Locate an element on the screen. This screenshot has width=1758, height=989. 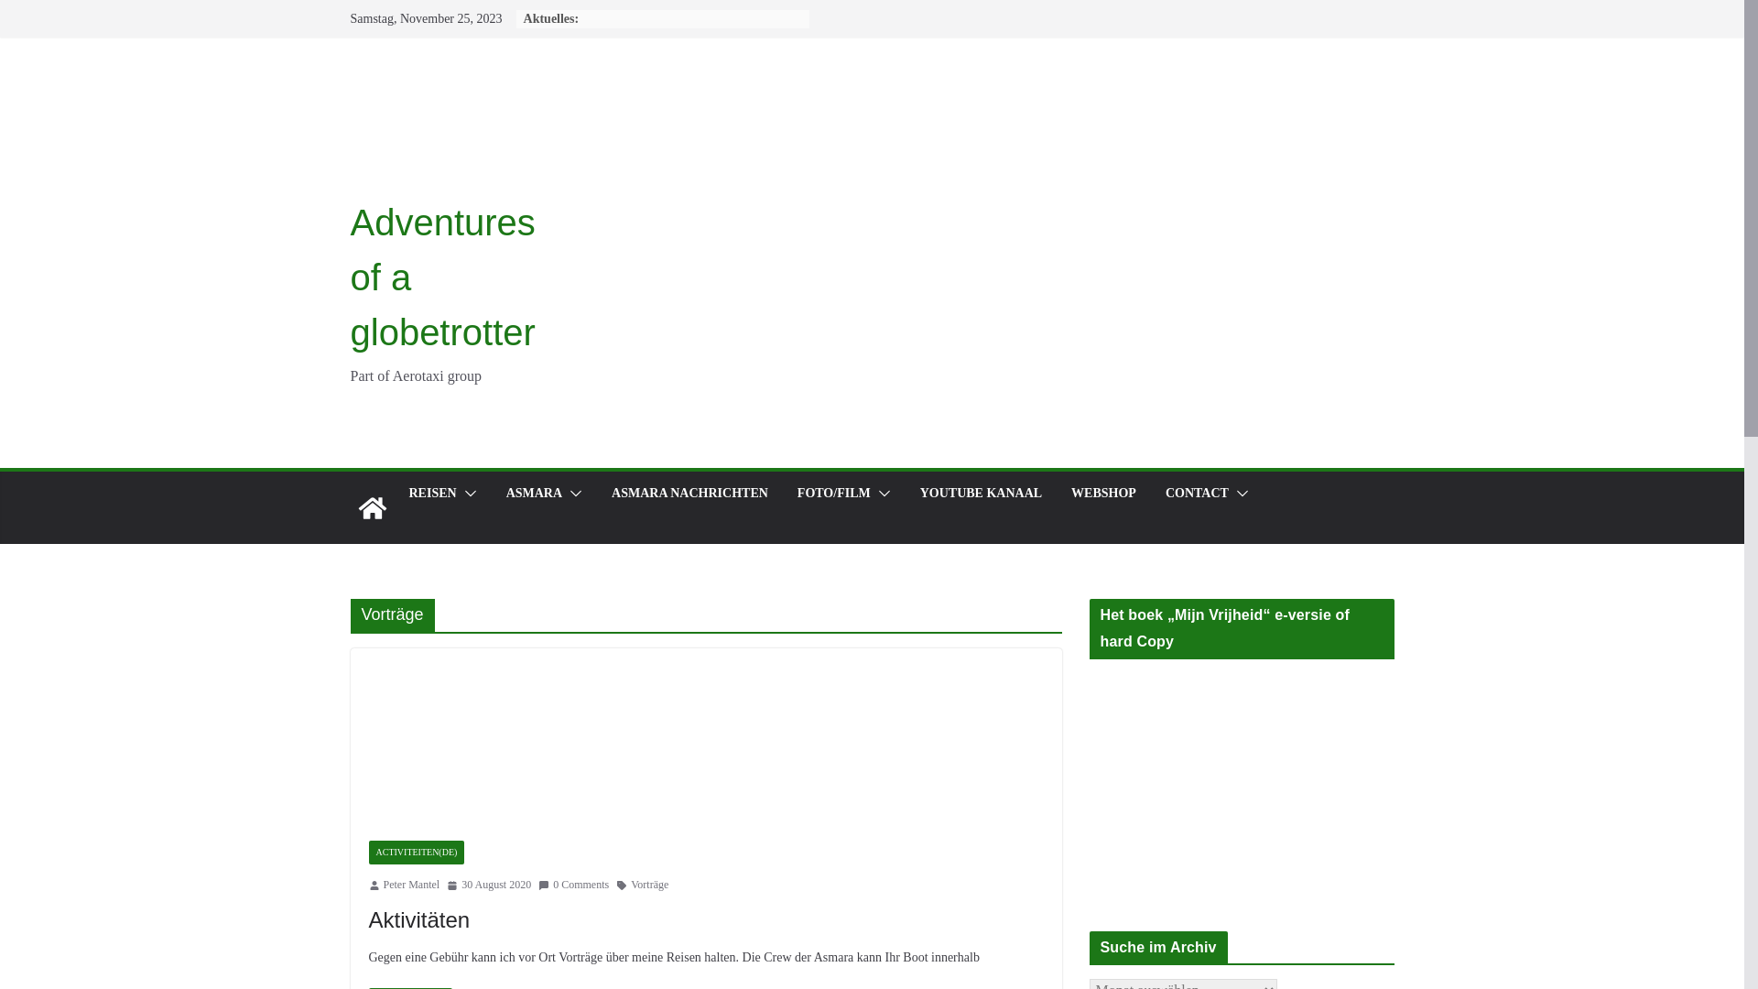
FOTO/FILM is located at coordinates (834, 494).